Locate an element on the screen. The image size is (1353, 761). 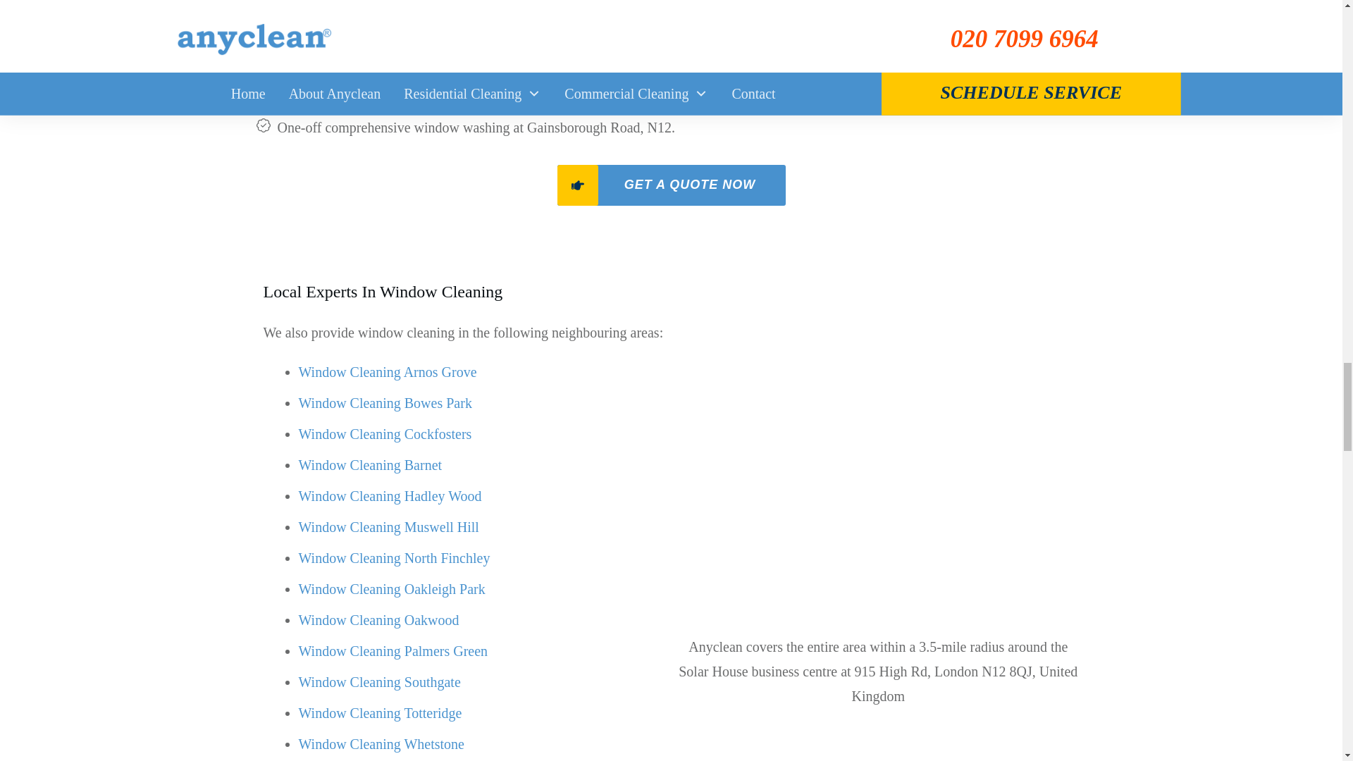
Window Cleaning Bowes Park is located at coordinates (385, 403).